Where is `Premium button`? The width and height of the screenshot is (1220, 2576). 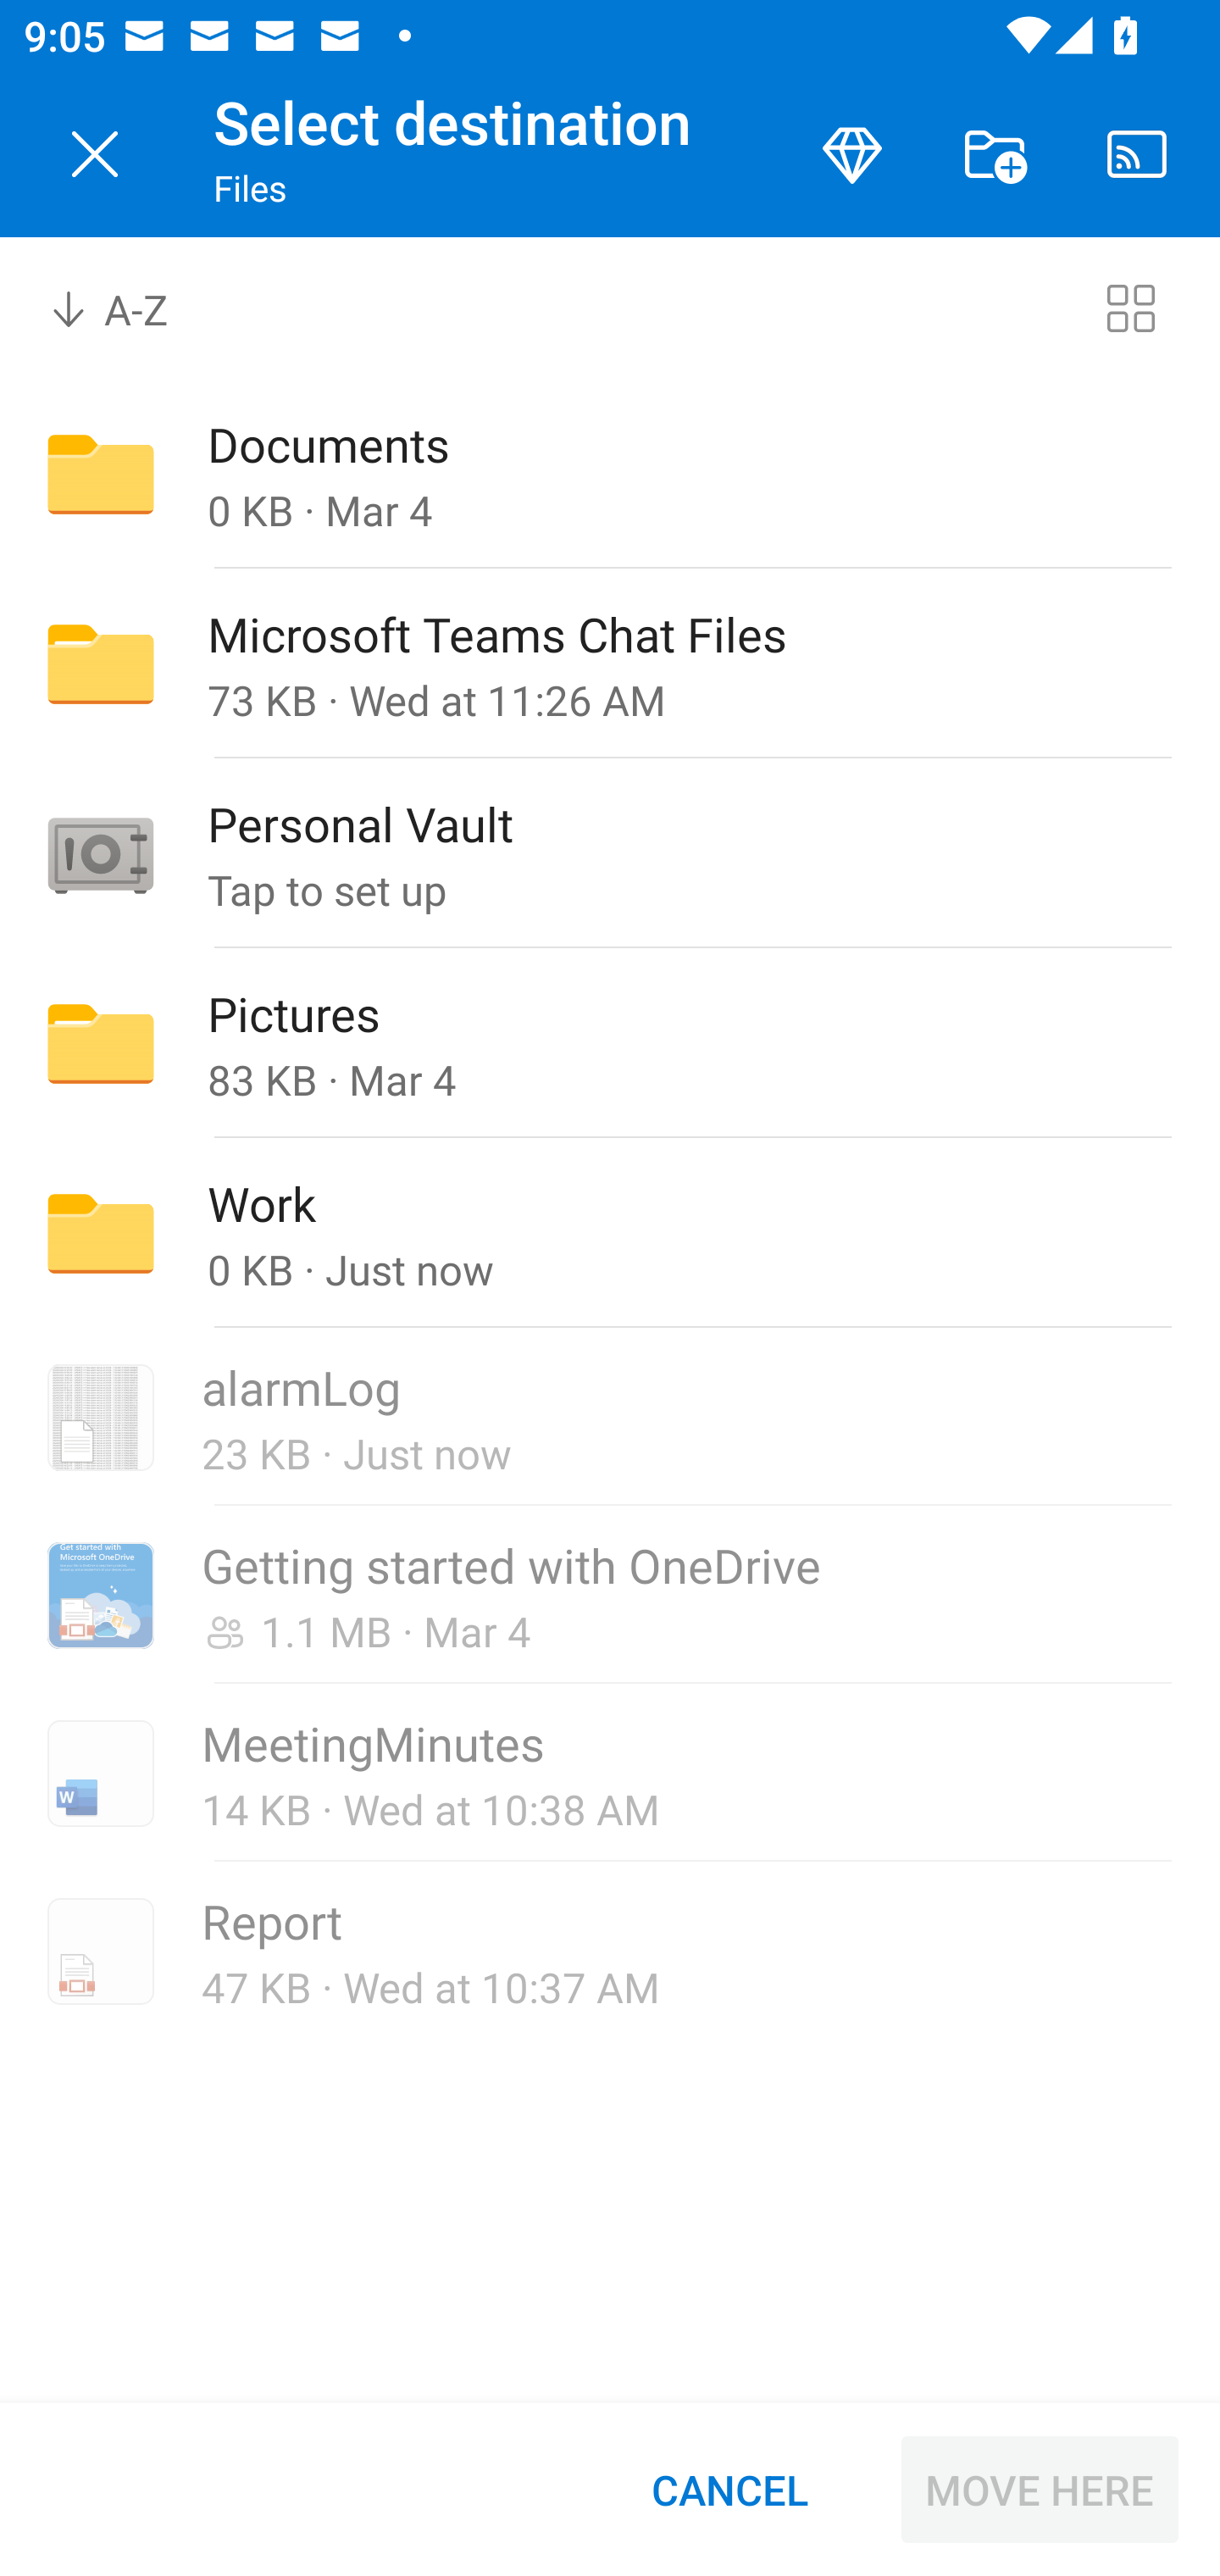 Premium button is located at coordinates (852, 154).